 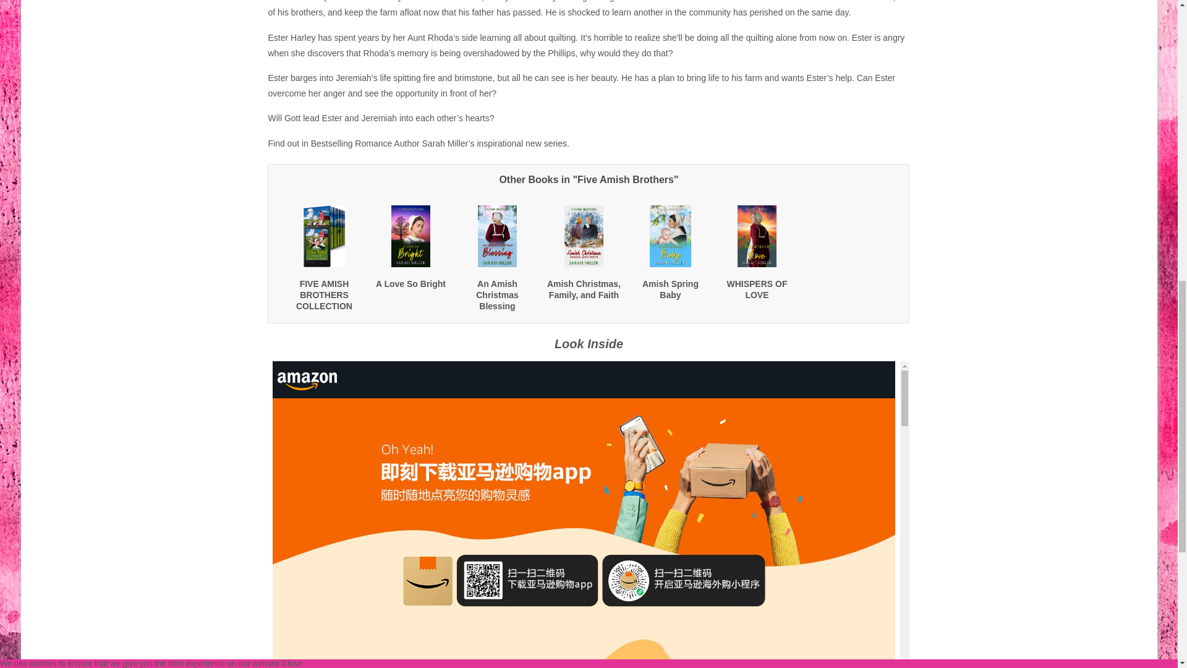 I want to click on An Amish Christmas Blessing, so click(x=496, y=295).